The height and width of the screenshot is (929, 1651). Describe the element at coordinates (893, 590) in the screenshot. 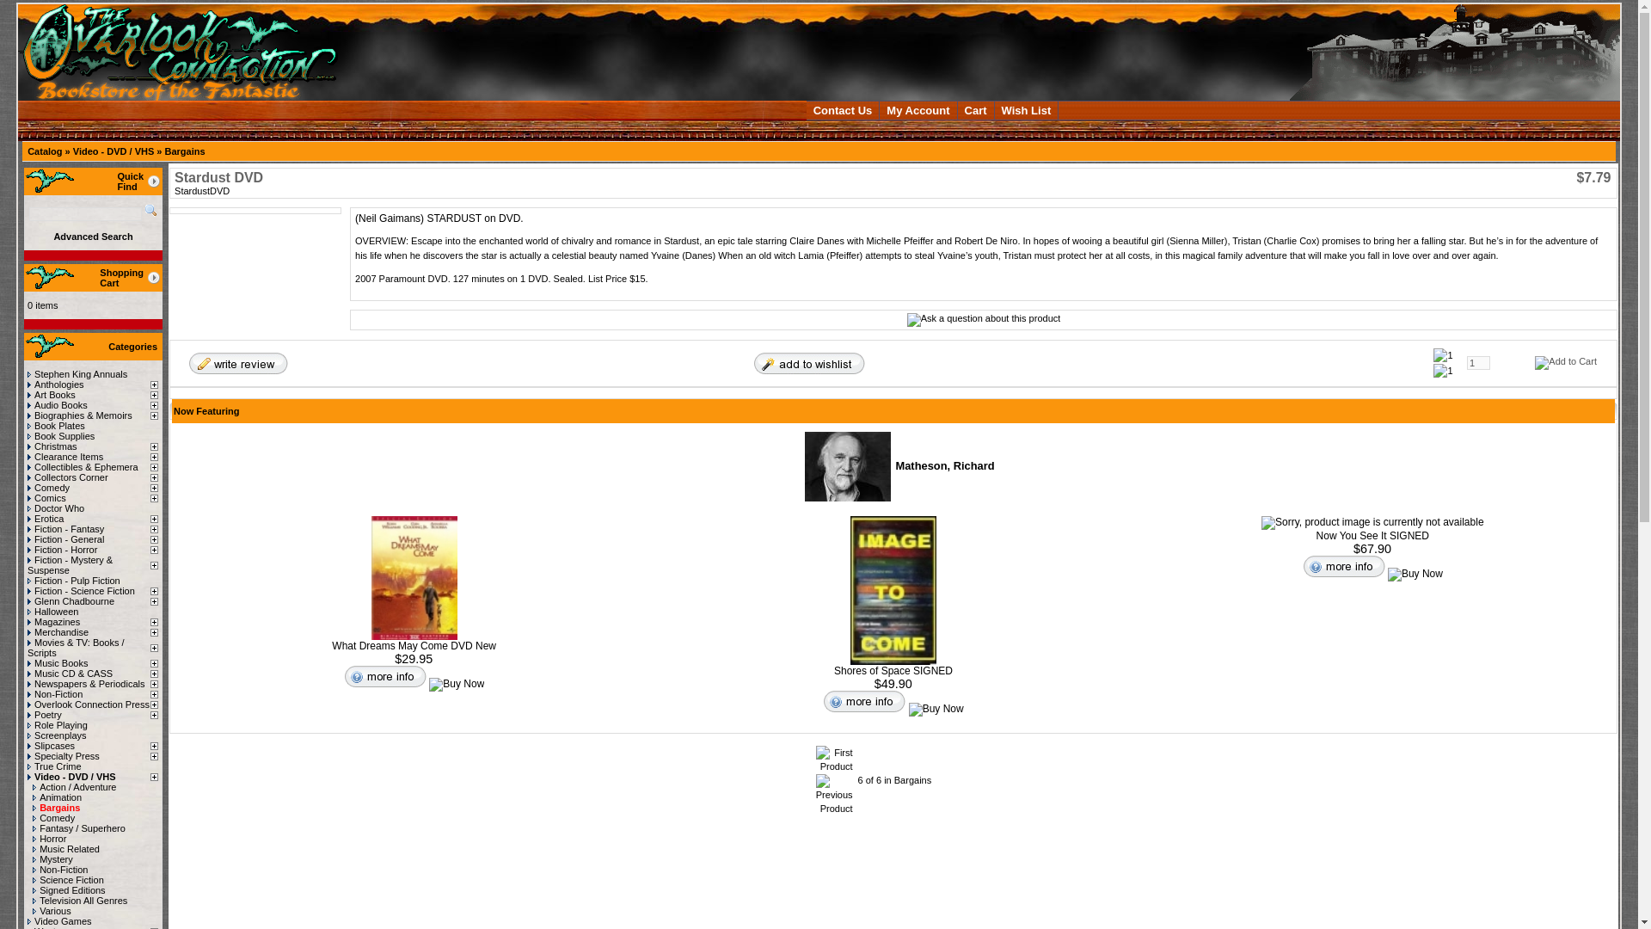

I see ` Shores of Space SIGNED ` at that location.